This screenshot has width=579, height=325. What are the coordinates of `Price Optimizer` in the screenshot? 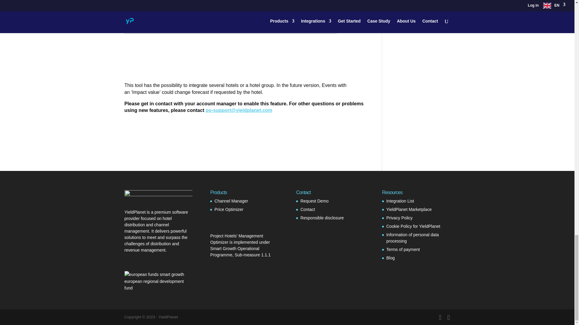 It's located at (229, 209).